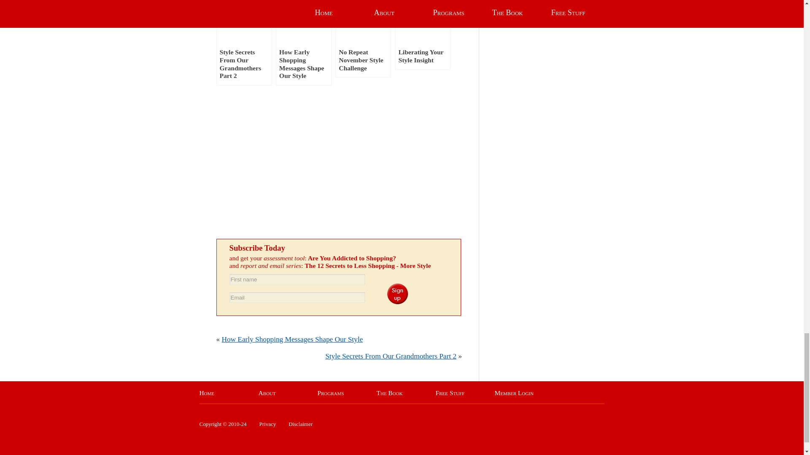 Image resolution: width=810 pixels, height=455 pixels. I want to click on Sign Up, so click(397, 293).